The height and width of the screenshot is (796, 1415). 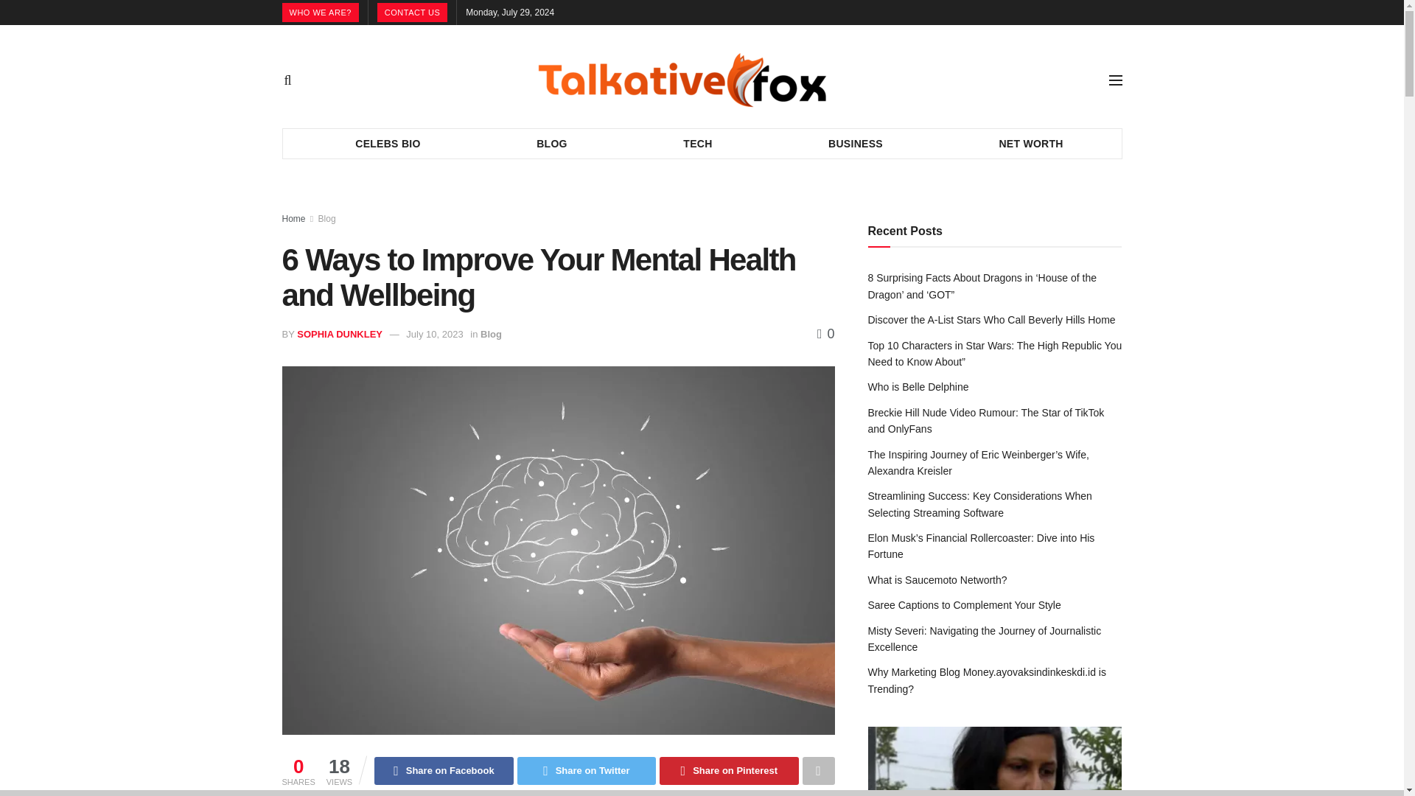 I want to click on Share on Pinterest, so click(x=728, y=771).